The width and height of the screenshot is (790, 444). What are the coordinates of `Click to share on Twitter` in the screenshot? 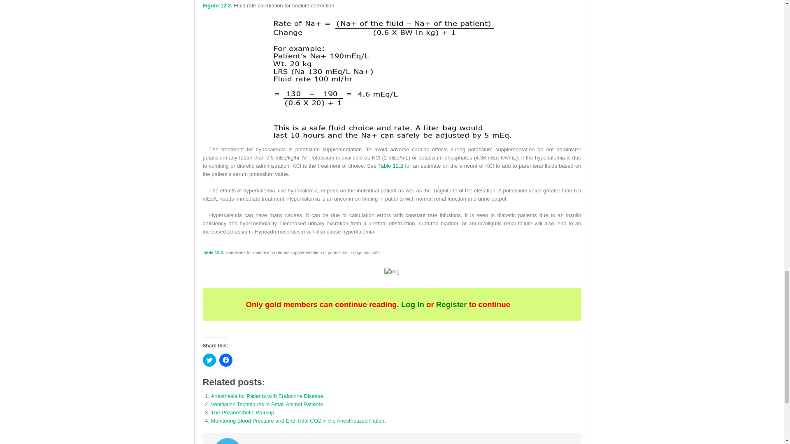 It's located at (209, 360).